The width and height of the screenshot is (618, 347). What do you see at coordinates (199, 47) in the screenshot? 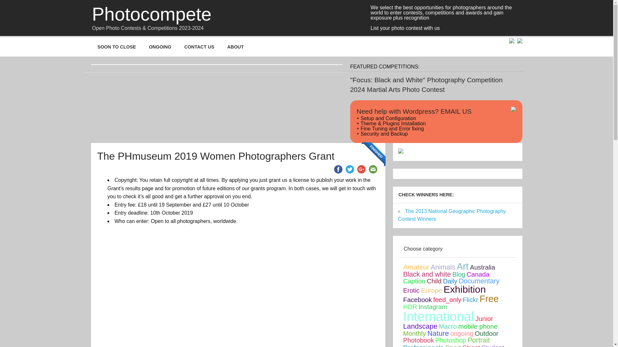
I see `CONTACT US` at bounding box center [199, 47].